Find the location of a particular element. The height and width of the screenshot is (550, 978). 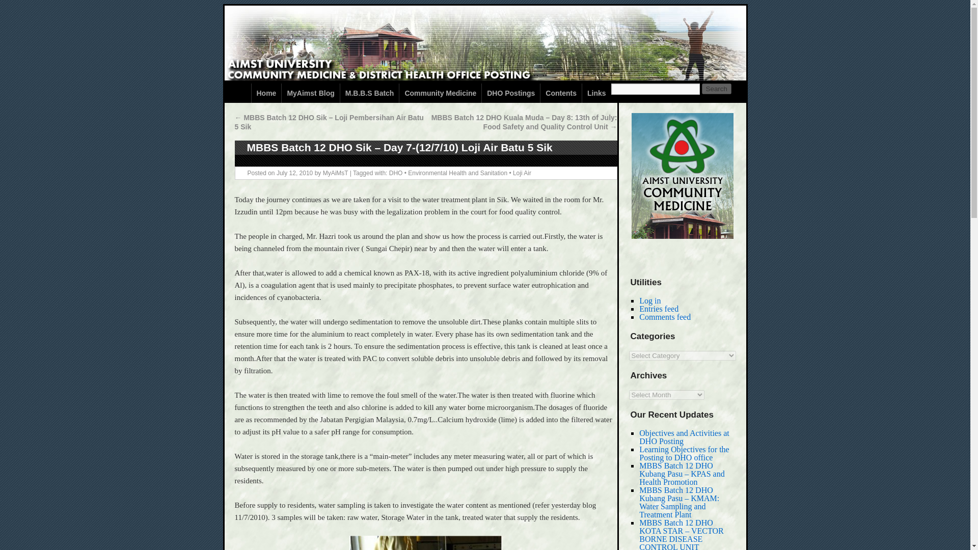

M.B.B.S Batch is located at coordinates (370, 93).